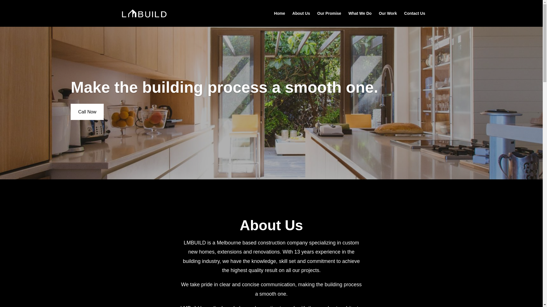 This screenshot has width=547, height=307. I want to click on Our Promise, so click(329, 19).